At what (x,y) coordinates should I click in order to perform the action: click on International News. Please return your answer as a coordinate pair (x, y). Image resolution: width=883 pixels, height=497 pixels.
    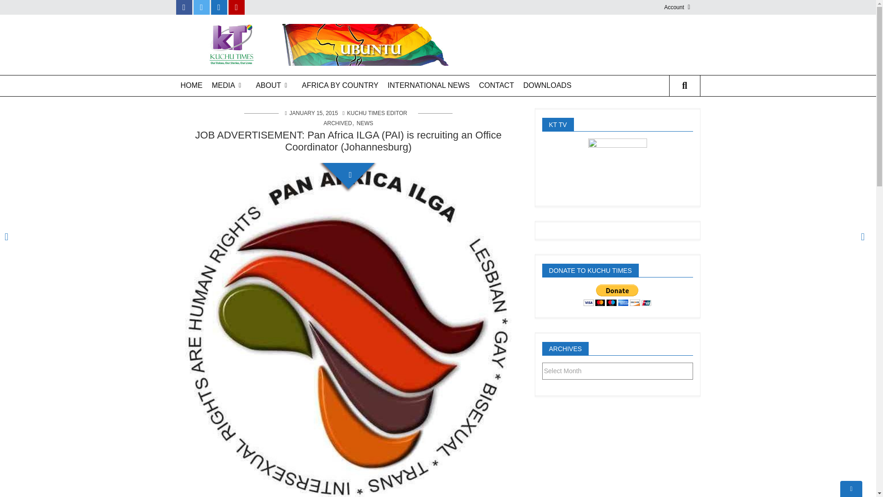
    Looking at the image, I should click on (429, 86).